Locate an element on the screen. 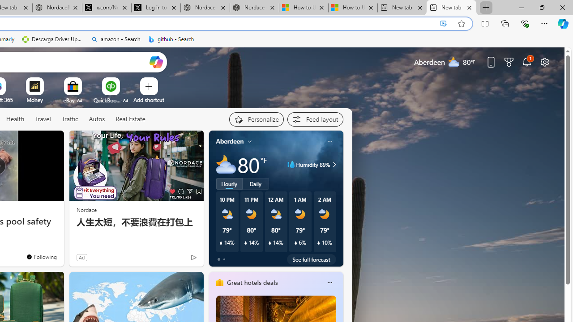 The height and width of the screenshot is (322, 573). Autos is located at coordinates (97, 119).